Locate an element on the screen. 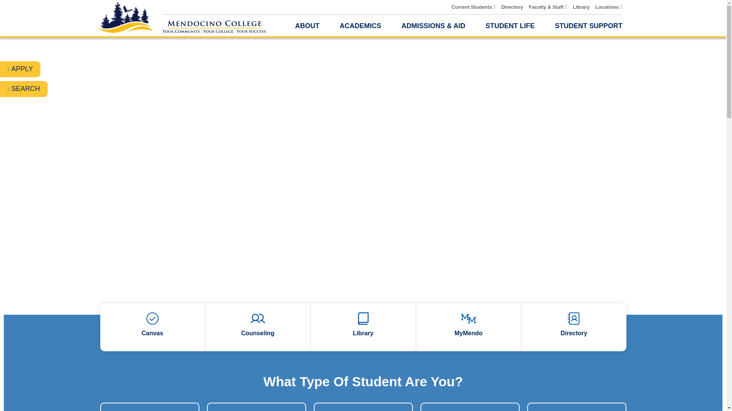 The image size is (732, 411). Current Students is located at coordinates (472, 6).